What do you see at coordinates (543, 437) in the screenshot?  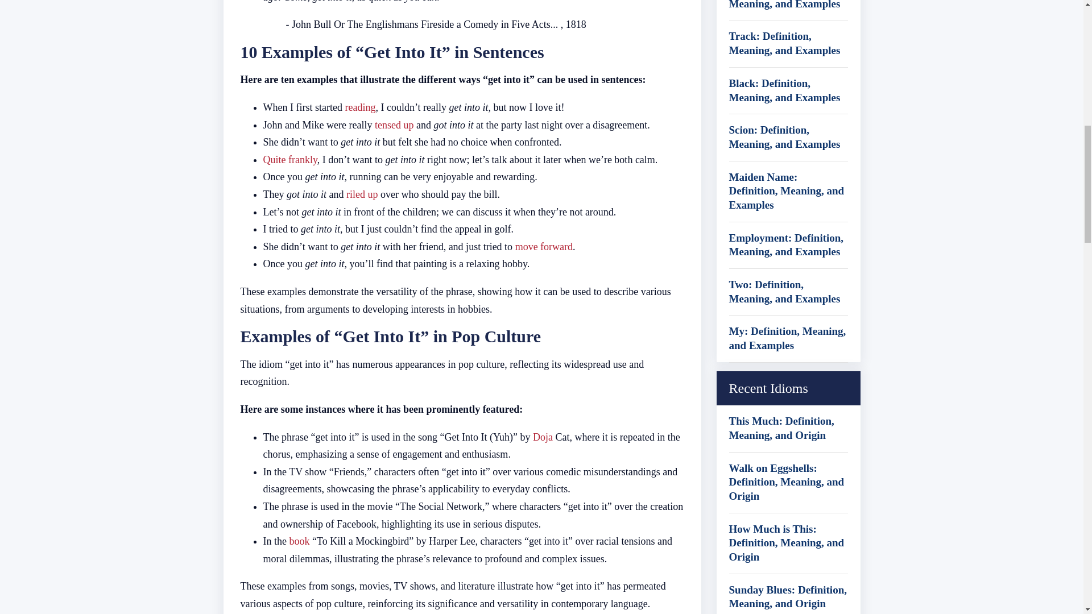 I see `Doja` at bounding box center [543, 437].